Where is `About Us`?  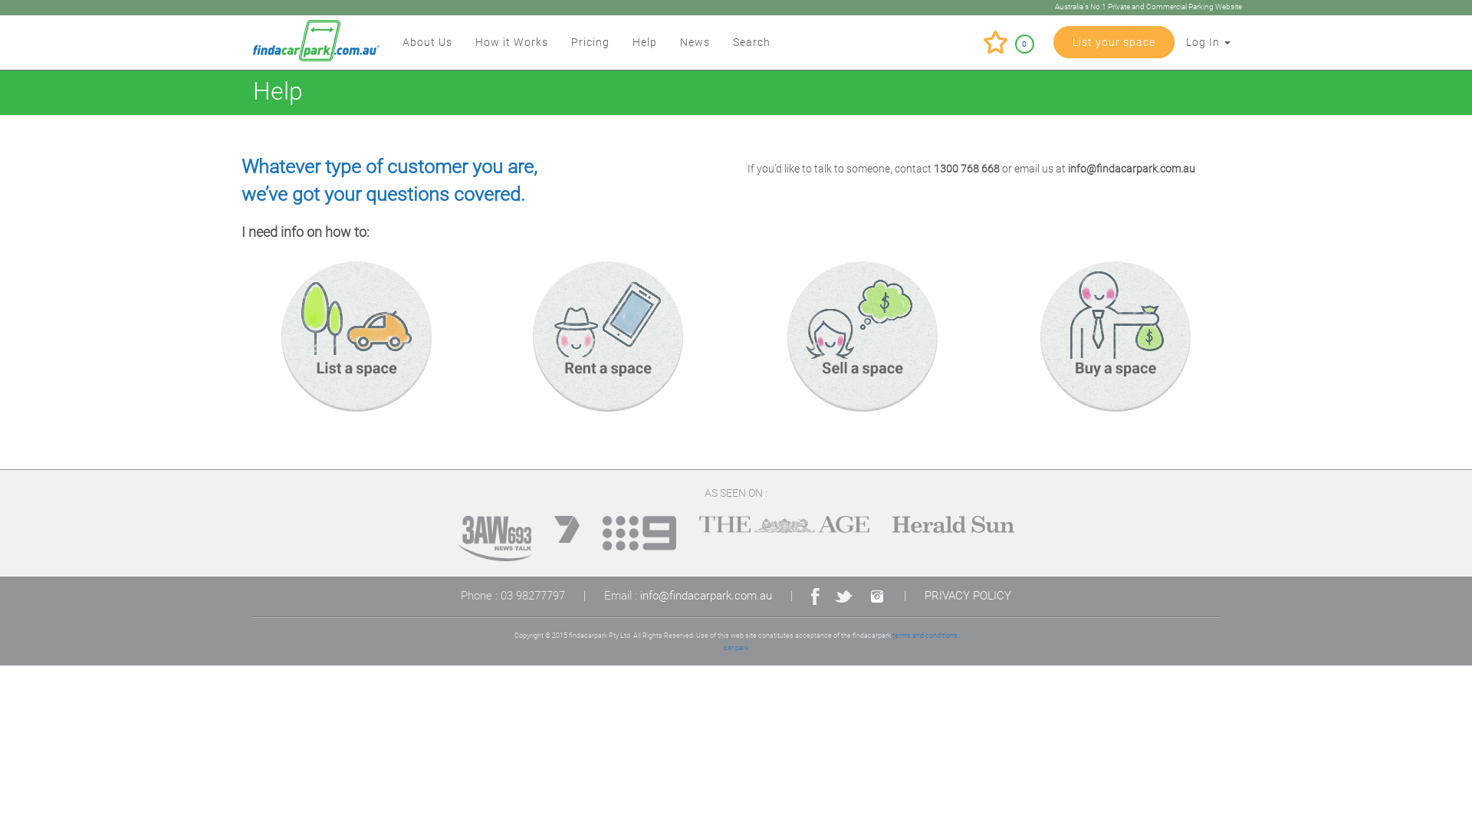
About Us is located at coordinates (428, 42).